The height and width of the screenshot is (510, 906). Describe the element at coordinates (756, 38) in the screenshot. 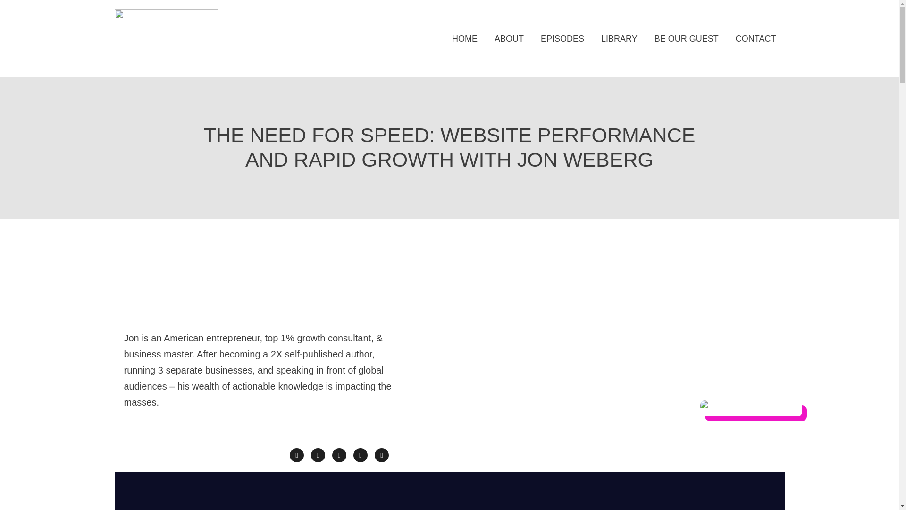

I see `CONTACT` at that location.